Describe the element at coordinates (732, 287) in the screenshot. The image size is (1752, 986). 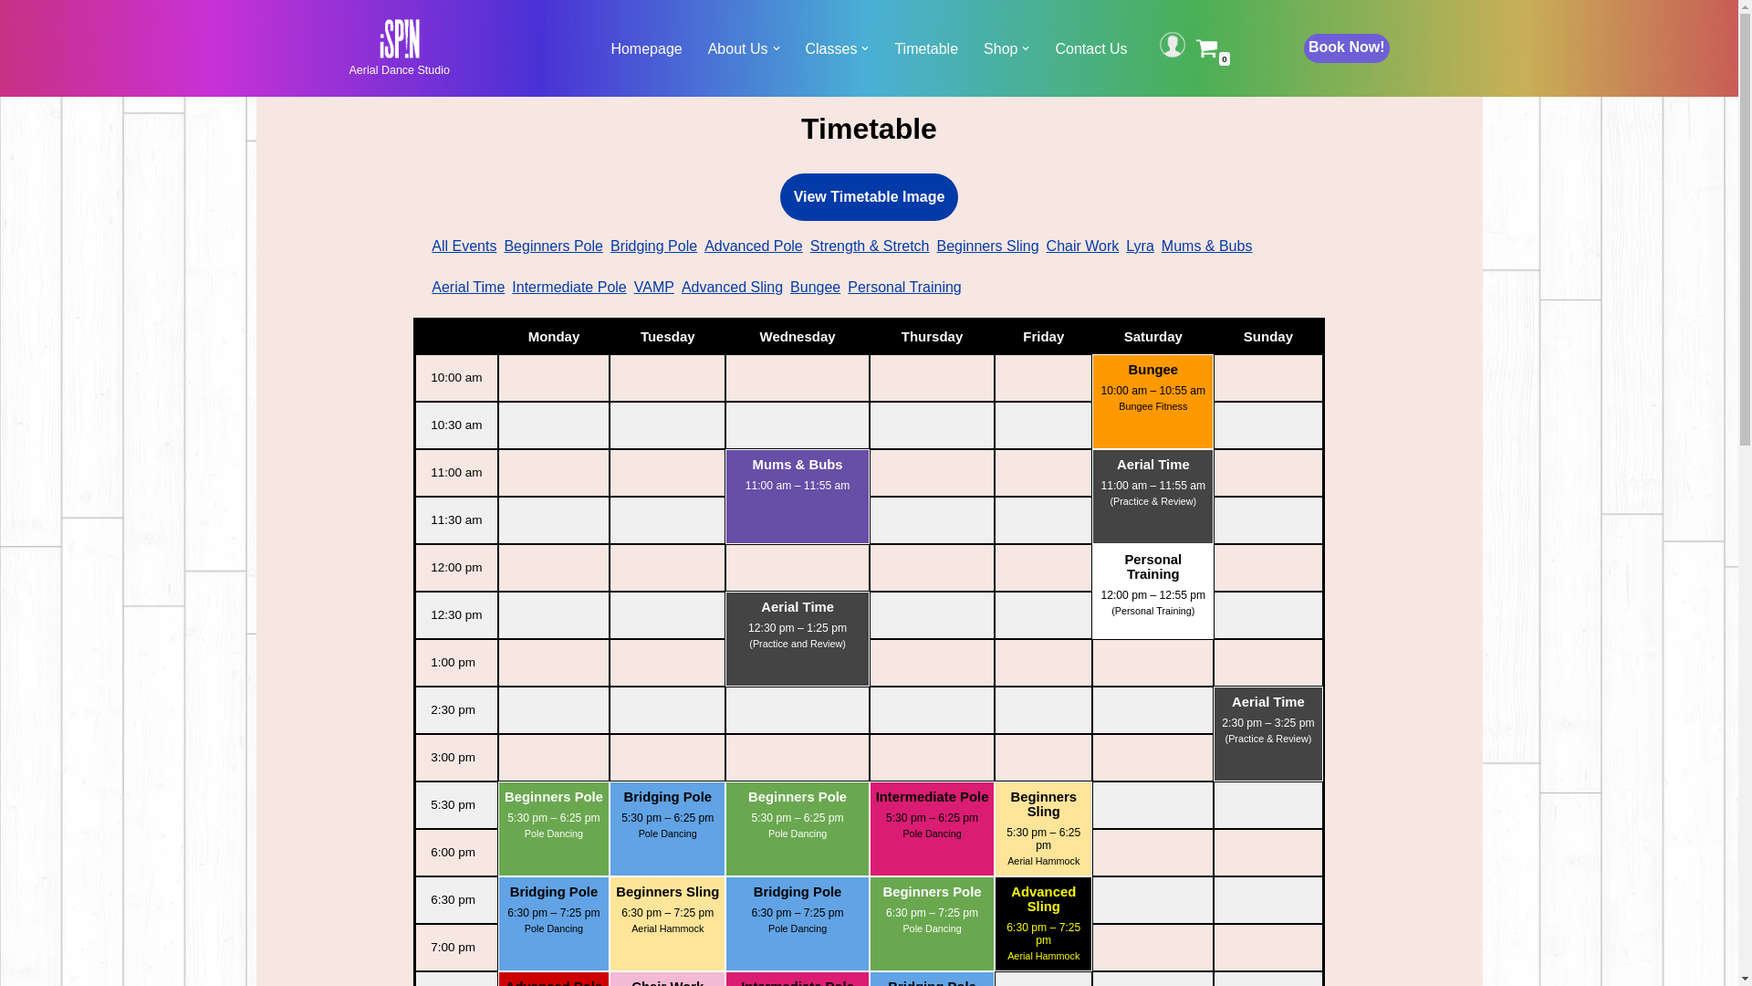
I see `Advanced Sling` at that location.